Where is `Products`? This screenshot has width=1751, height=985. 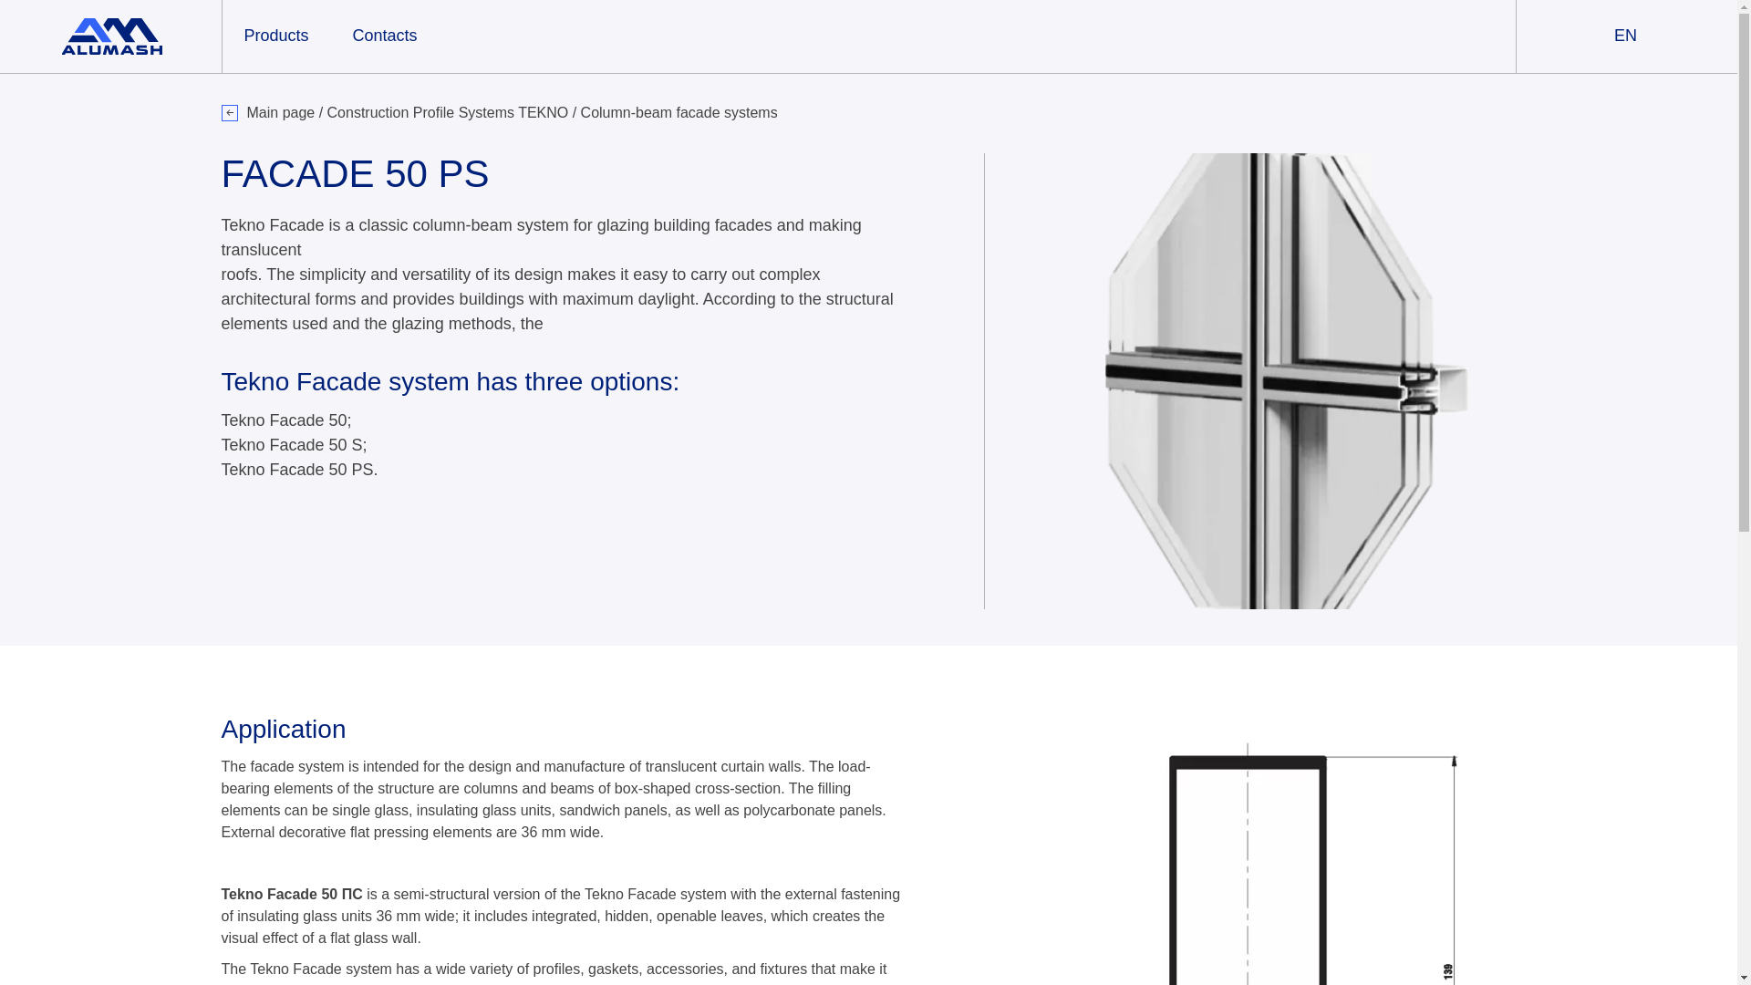
Products is located at coordinates (275, 36).